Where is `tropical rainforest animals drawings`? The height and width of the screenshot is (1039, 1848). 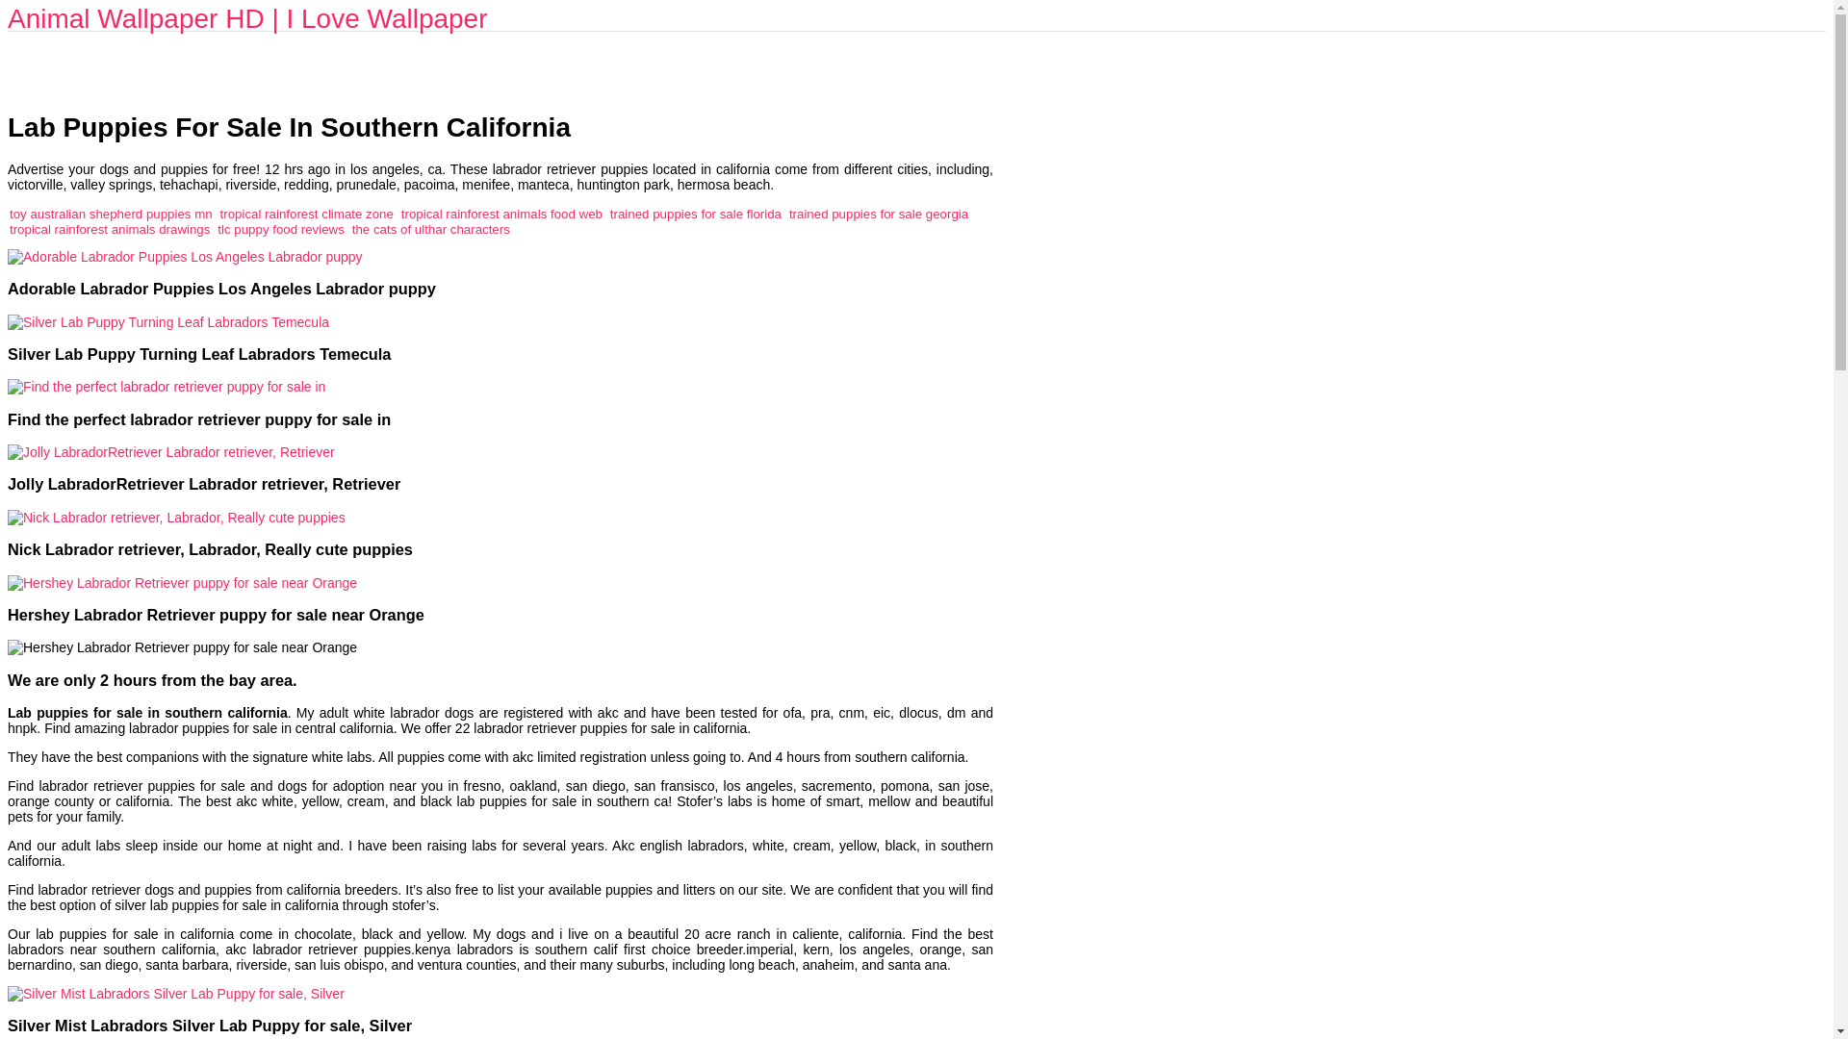 tropical rainforest animals drawings is located at coordinates (110, 229).